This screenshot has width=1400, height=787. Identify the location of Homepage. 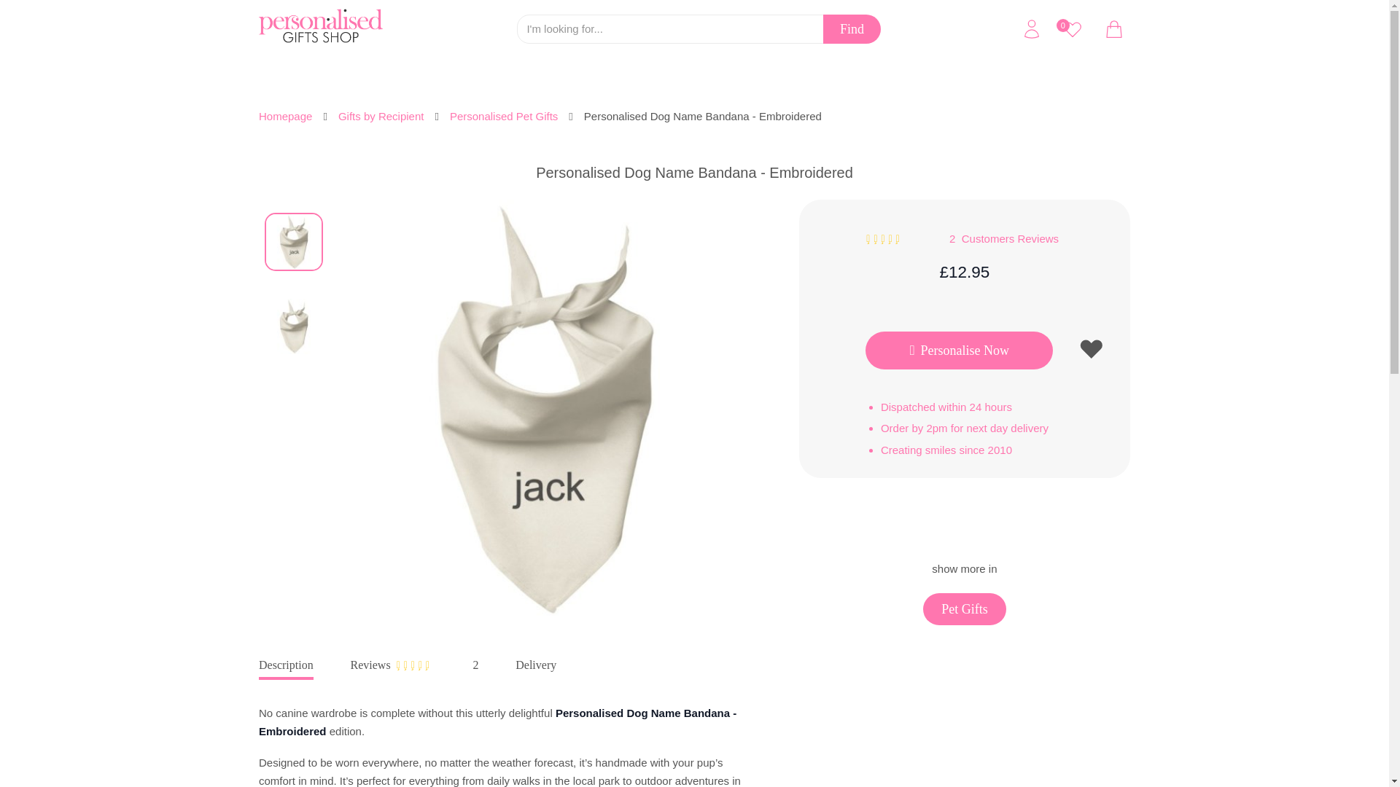
(286, 117).